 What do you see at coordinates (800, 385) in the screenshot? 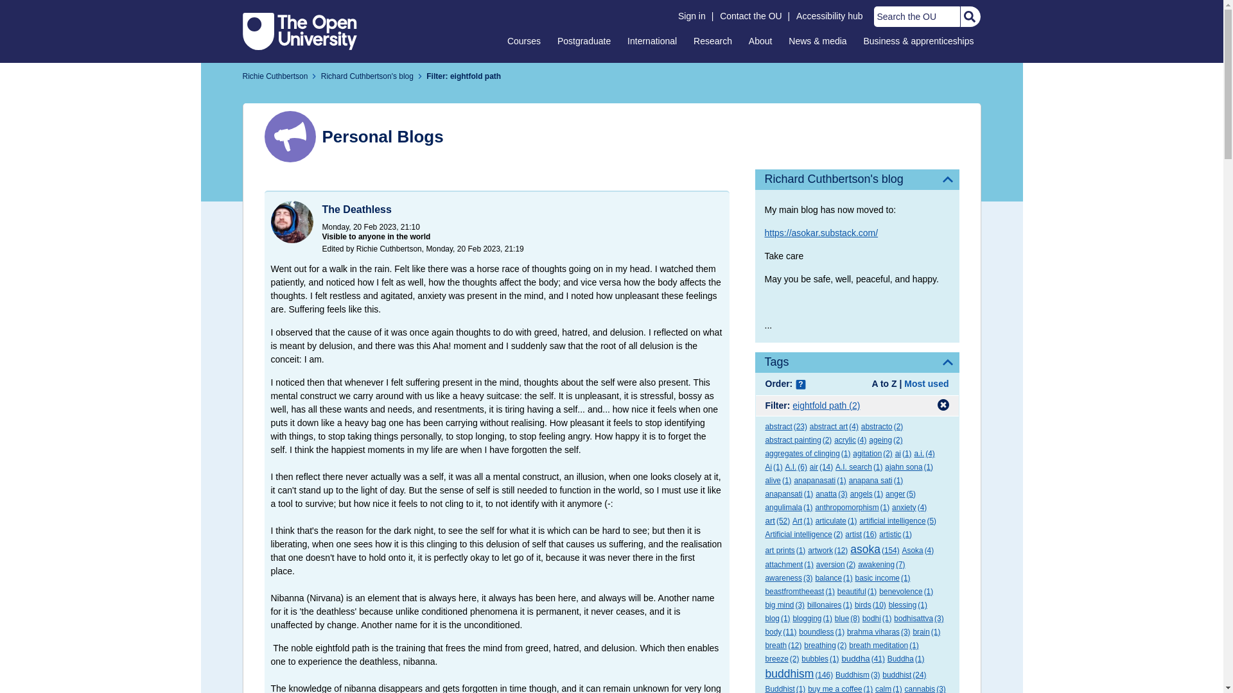
I see `Help with Order:` at bounding box center [800, 385].